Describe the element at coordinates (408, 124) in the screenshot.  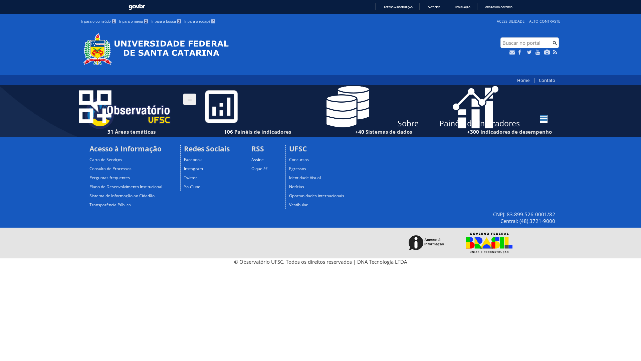
I see `Sobre` at that location.